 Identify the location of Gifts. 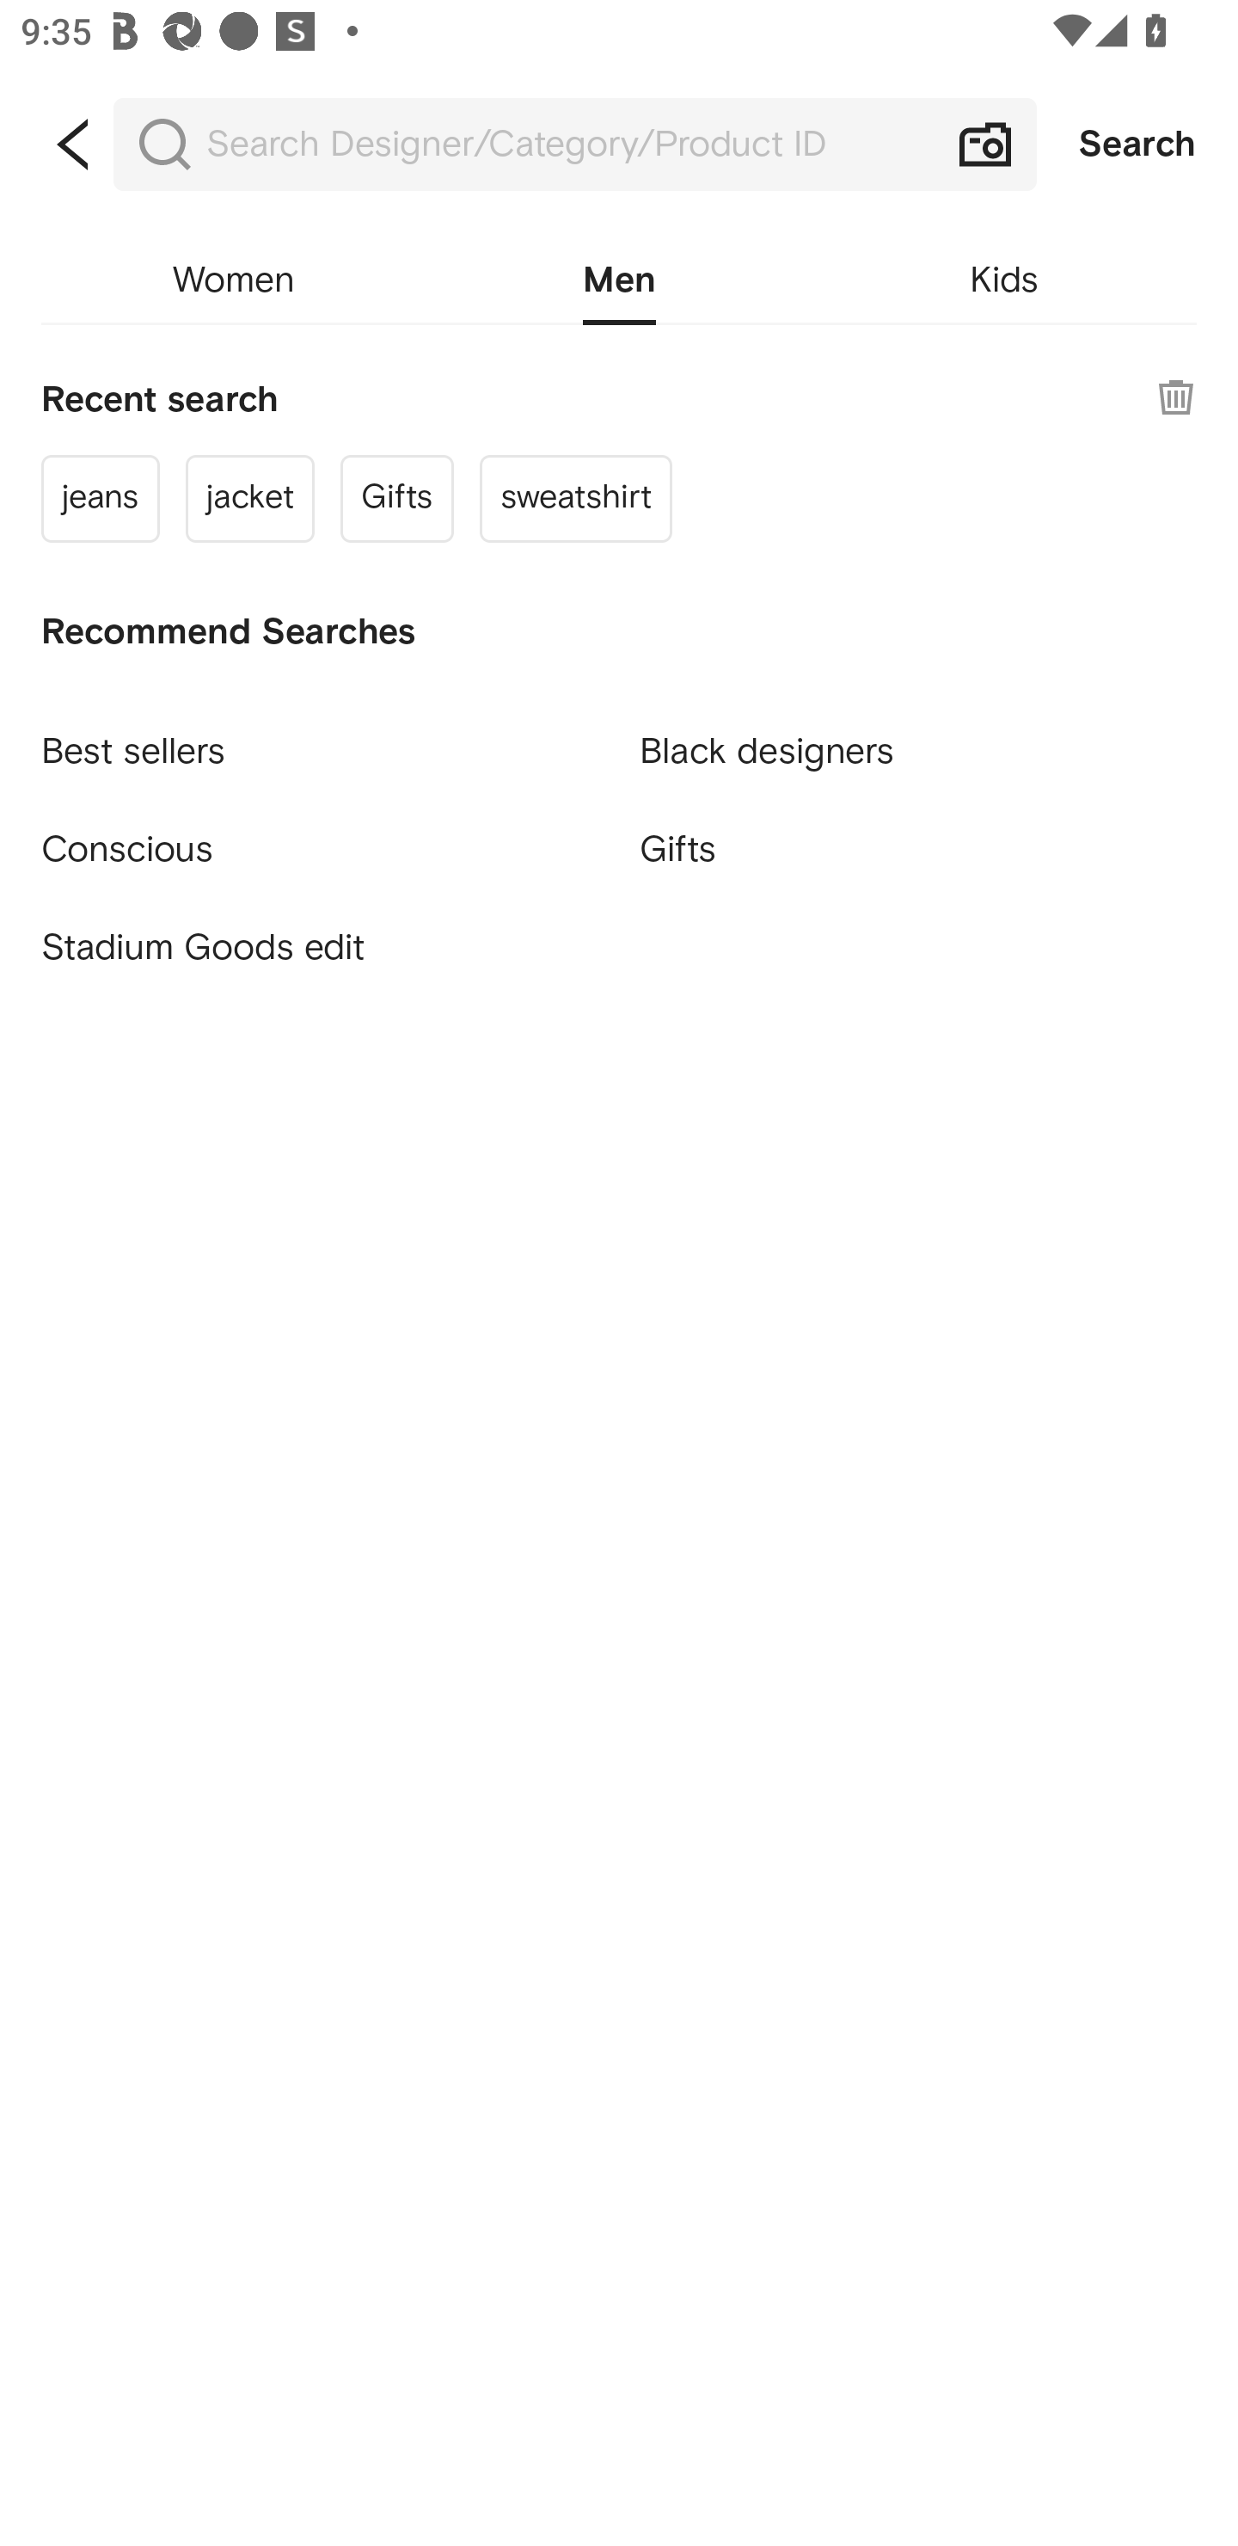
(918, 848).